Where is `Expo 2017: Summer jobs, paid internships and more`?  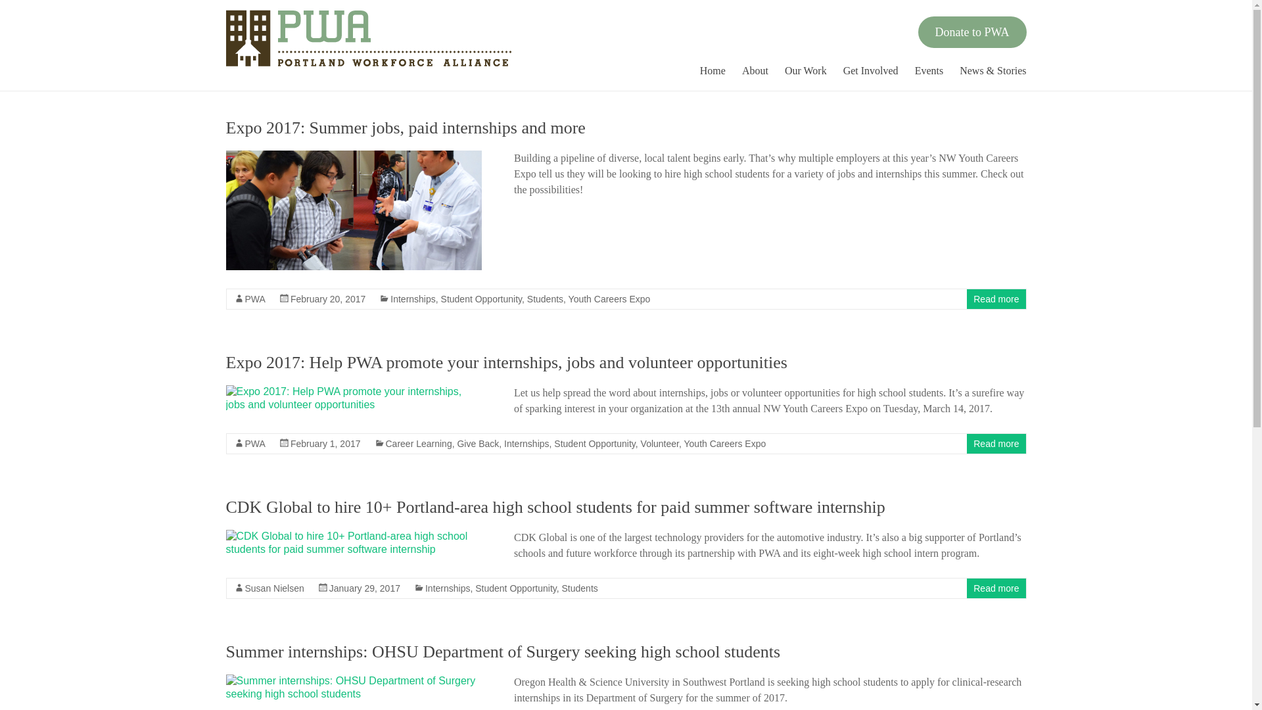
Expo 2017: Summer jobs, paid internships and more is located at coordinates (405, 128).